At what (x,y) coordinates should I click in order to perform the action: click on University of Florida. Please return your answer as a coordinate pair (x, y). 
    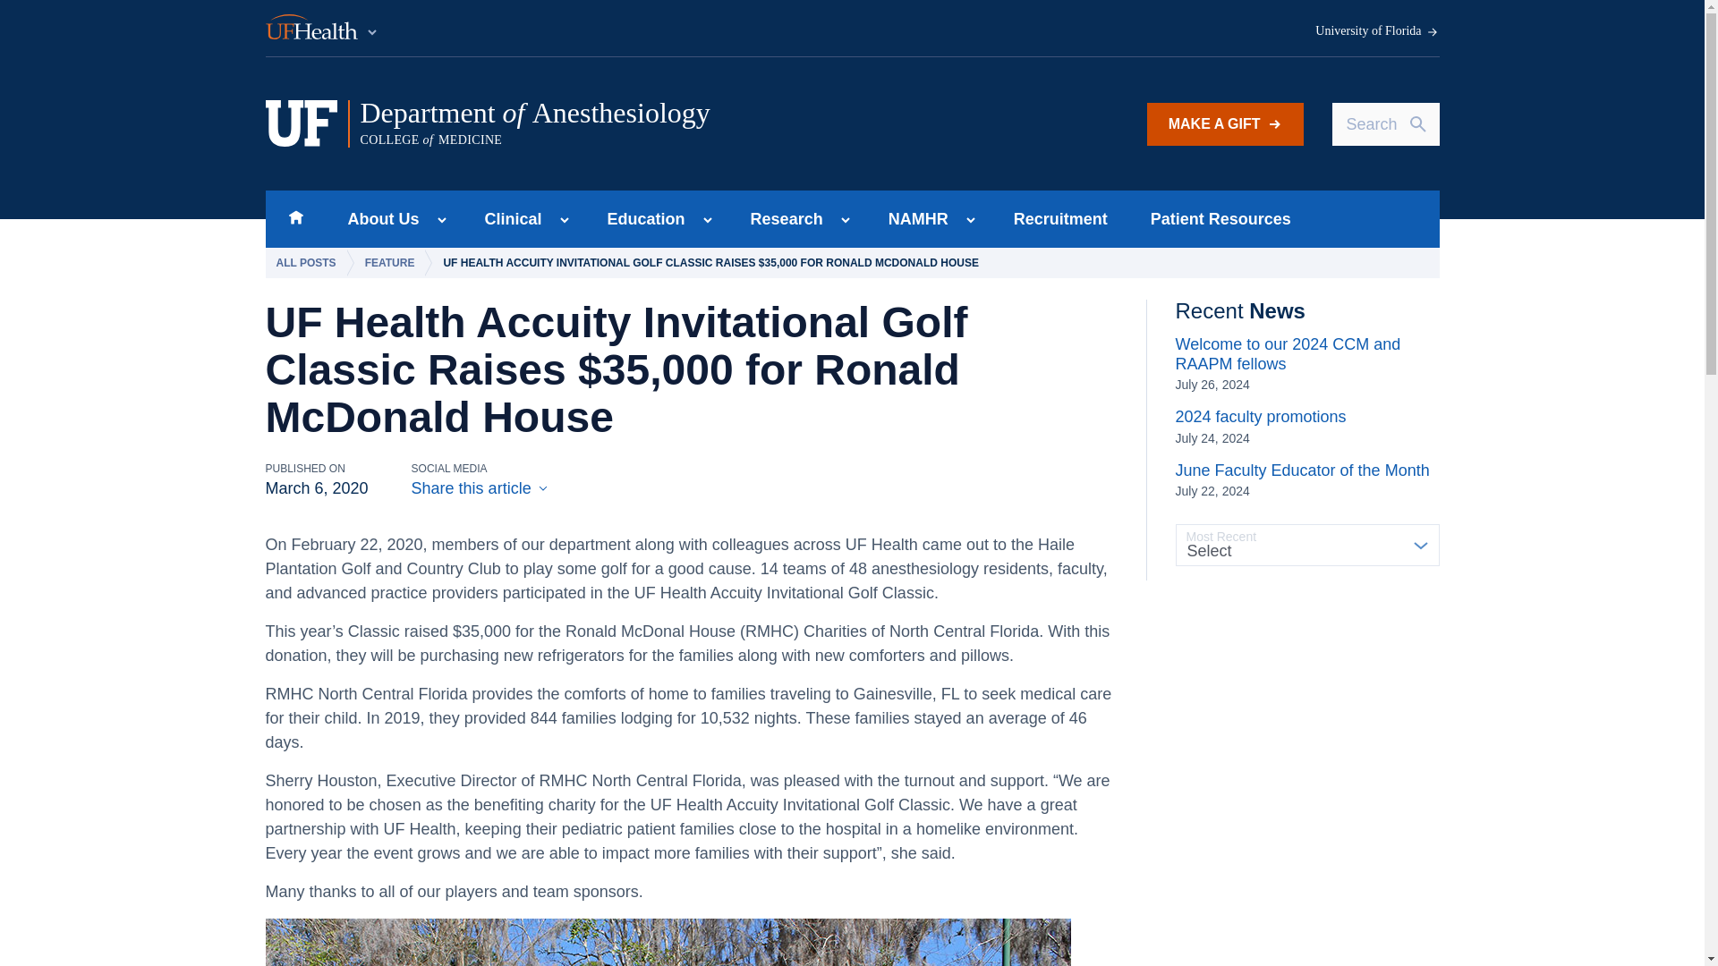
    Looking at the image, I should click on (1377, 31).